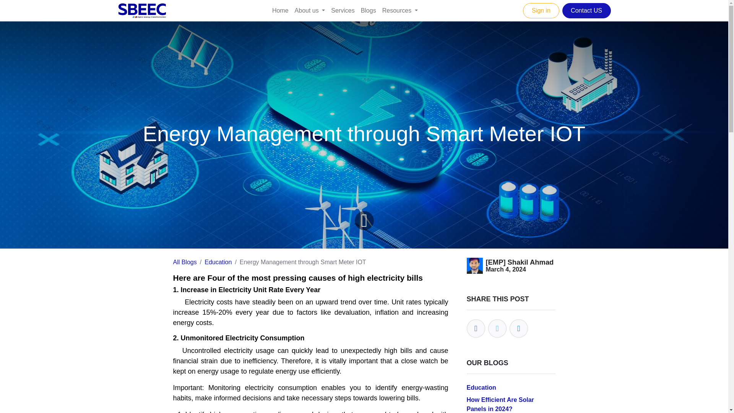  I want to click on Share on LinkedIn, so click(518, 328).